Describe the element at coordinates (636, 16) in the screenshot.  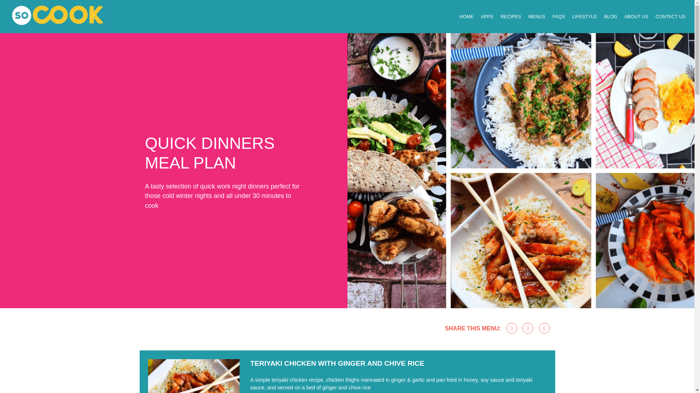
I see `About Us` at that location.